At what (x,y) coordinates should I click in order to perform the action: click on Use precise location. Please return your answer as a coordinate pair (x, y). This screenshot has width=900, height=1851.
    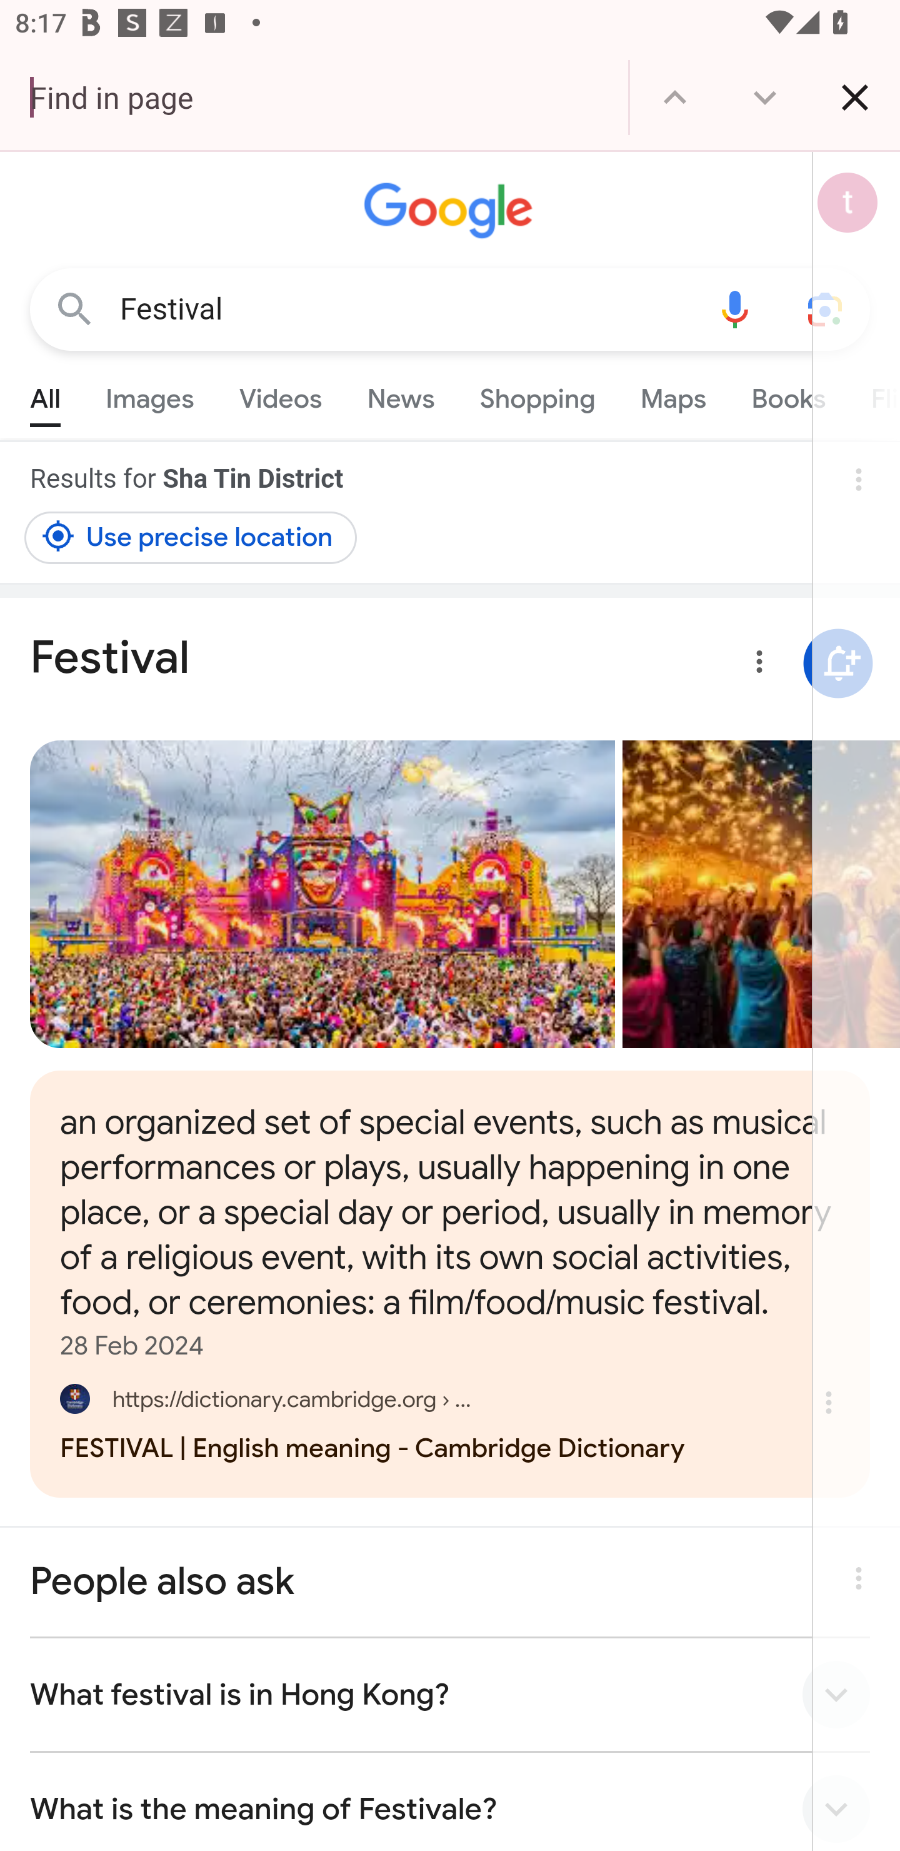
    Looking at the image, I should click on (191, 537).